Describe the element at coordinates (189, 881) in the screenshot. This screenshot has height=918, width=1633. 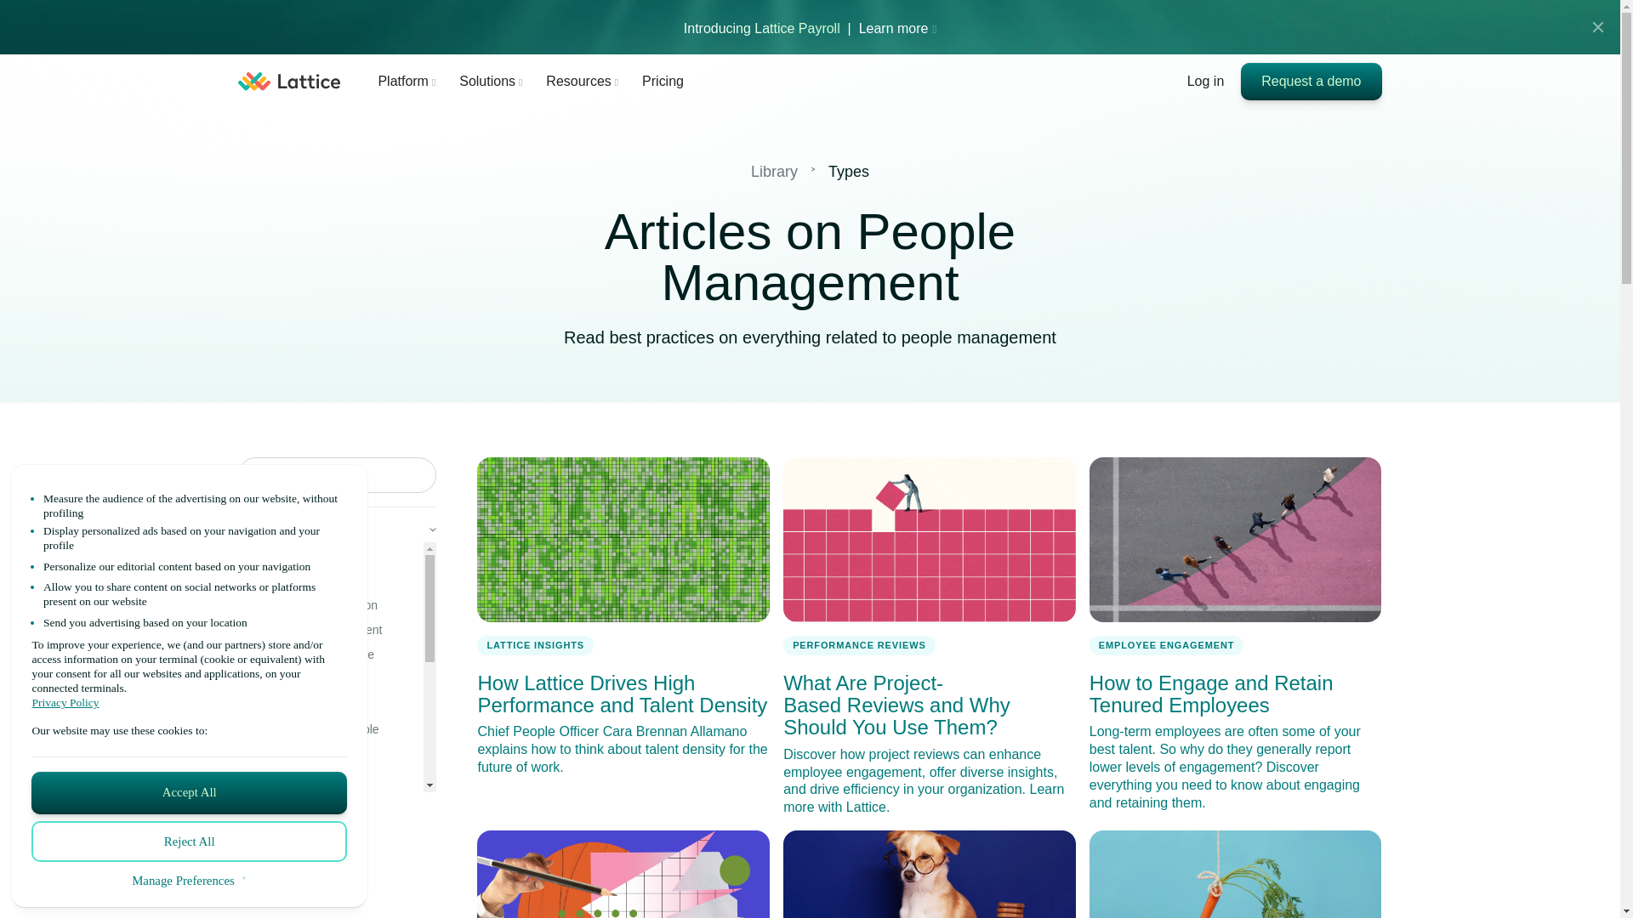
I see `Manage Preferences` at that location.